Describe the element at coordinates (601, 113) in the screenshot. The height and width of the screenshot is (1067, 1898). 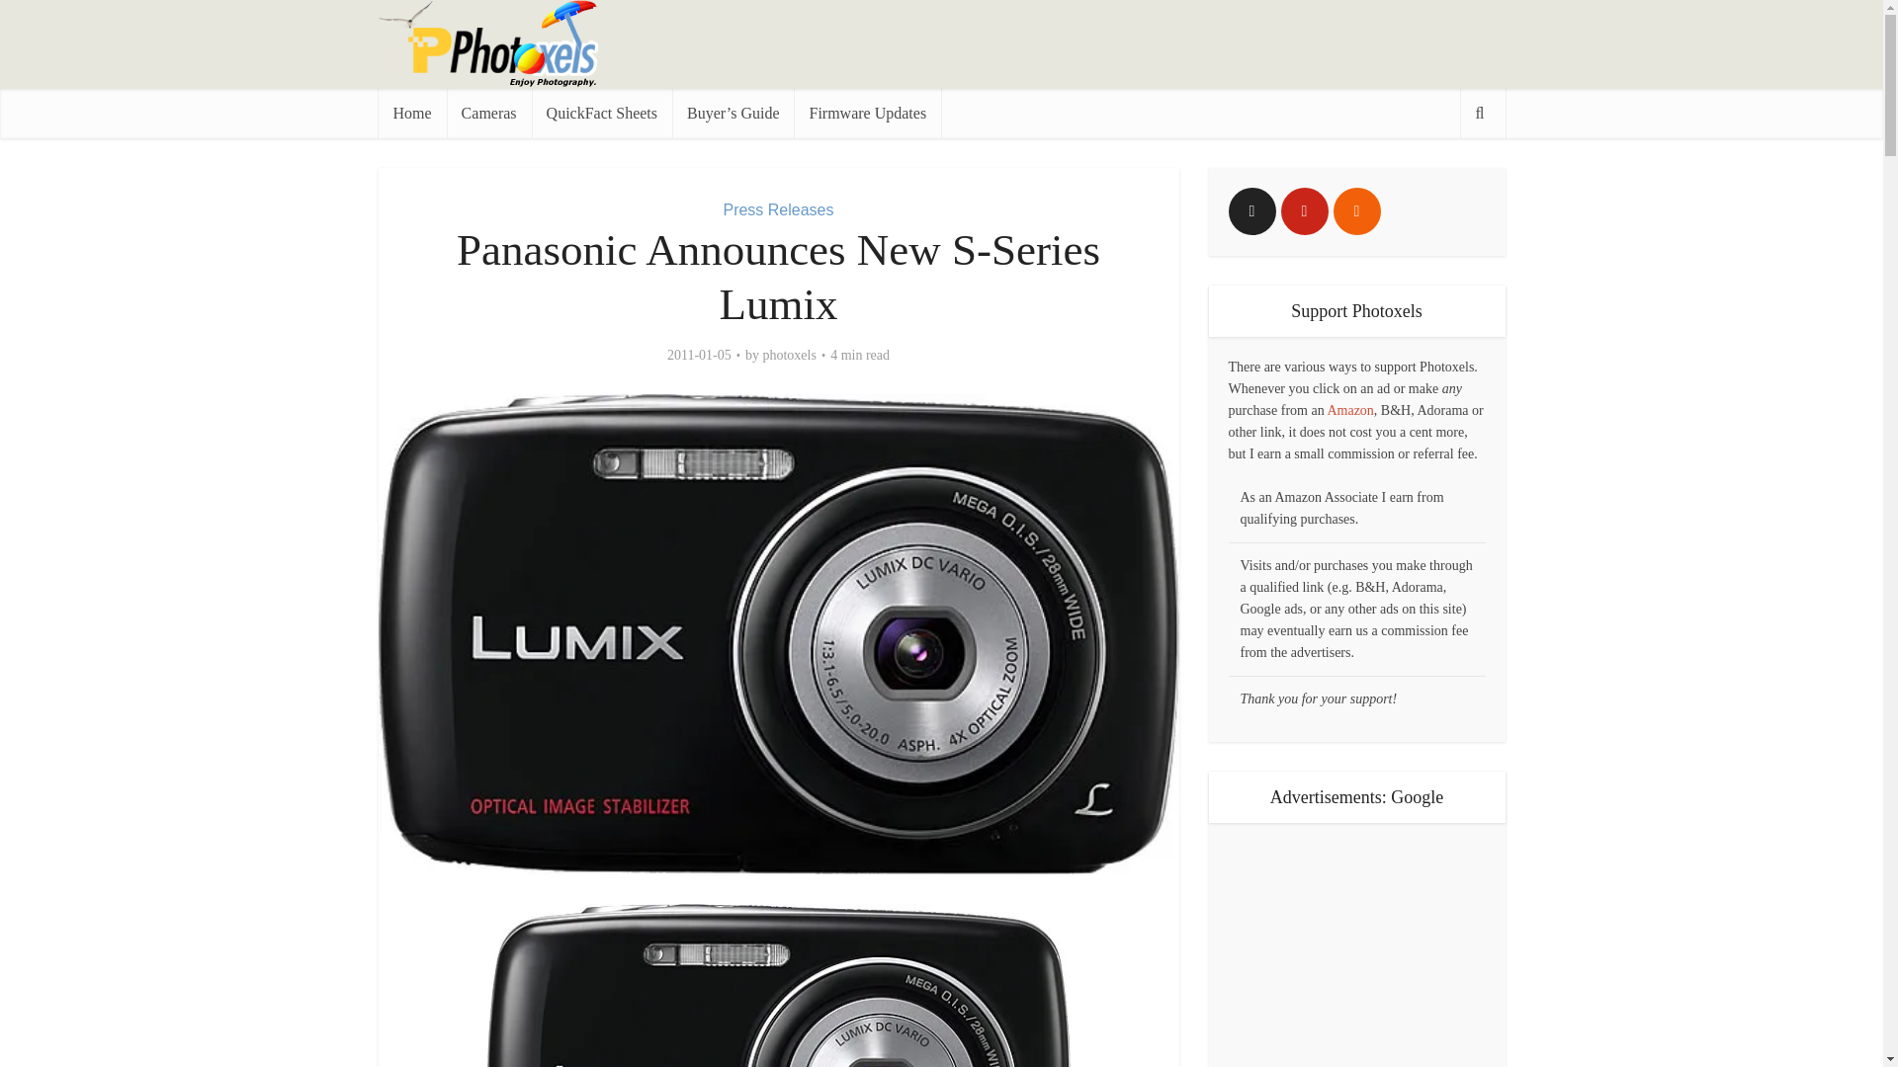
I see `QuickFact Sheets` at that location.